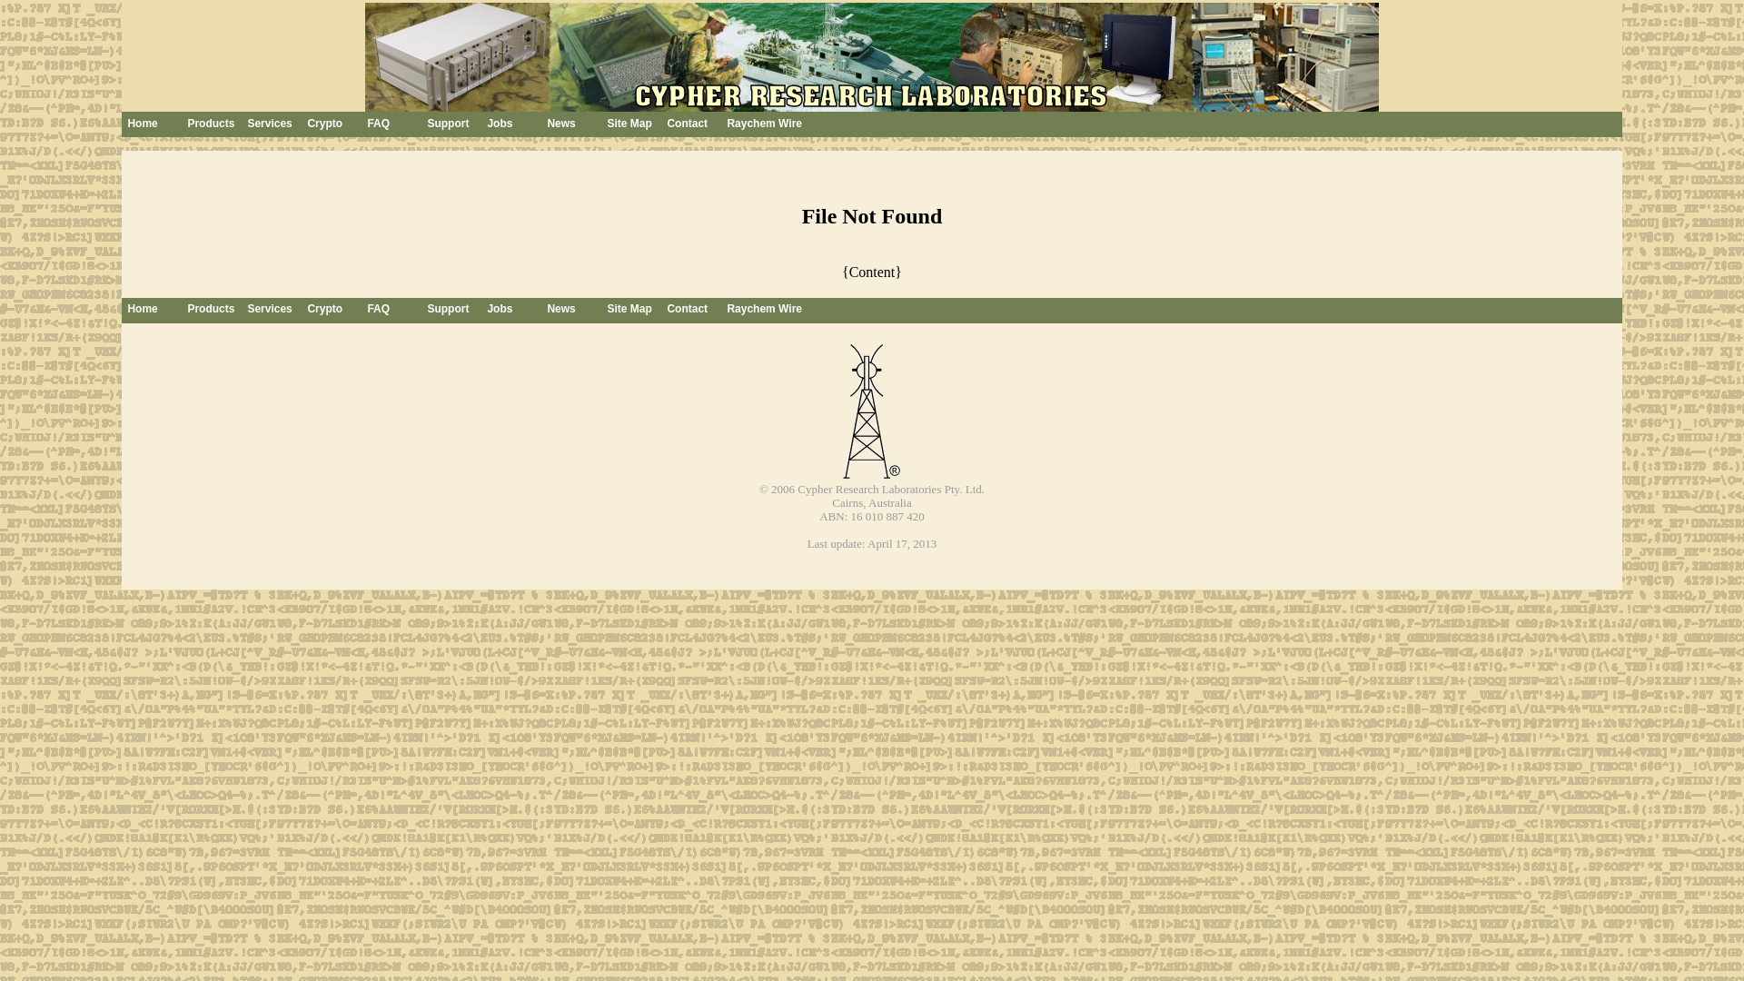  I want to click on News, so click(573, 311).